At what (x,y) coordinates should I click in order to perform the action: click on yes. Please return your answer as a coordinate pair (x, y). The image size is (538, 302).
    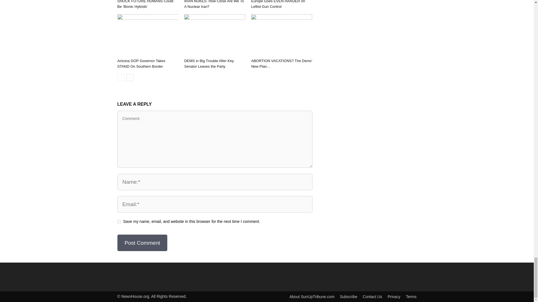
    Looking at the image, I should click on (119, 221).